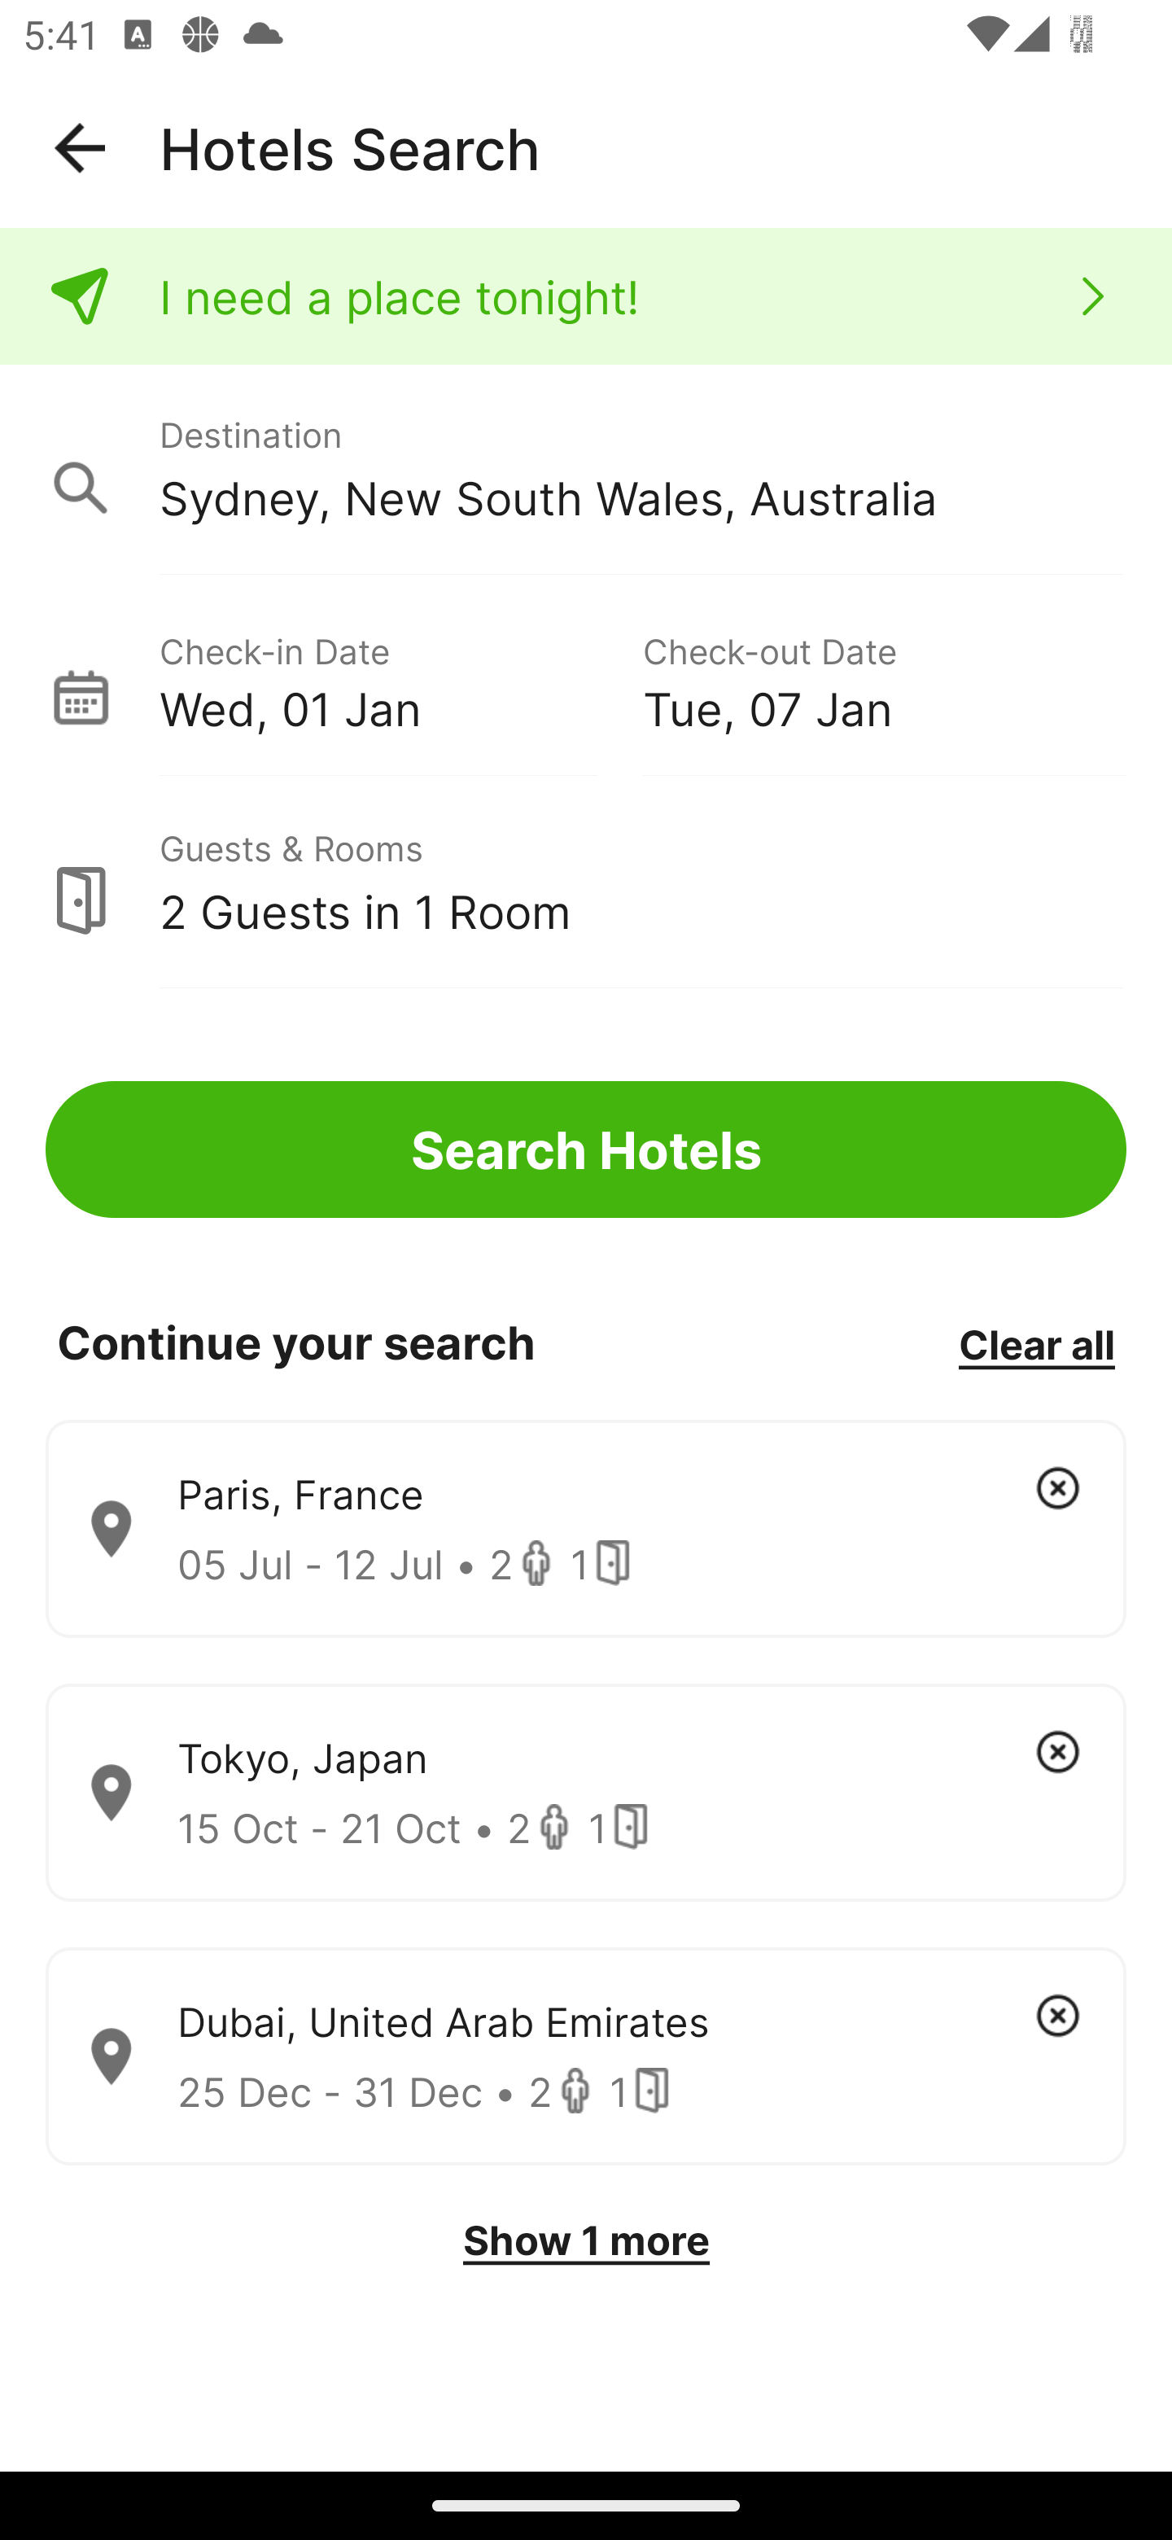  I want to click on Check-out Date Tue, 07 Jan, so click(884, 679).